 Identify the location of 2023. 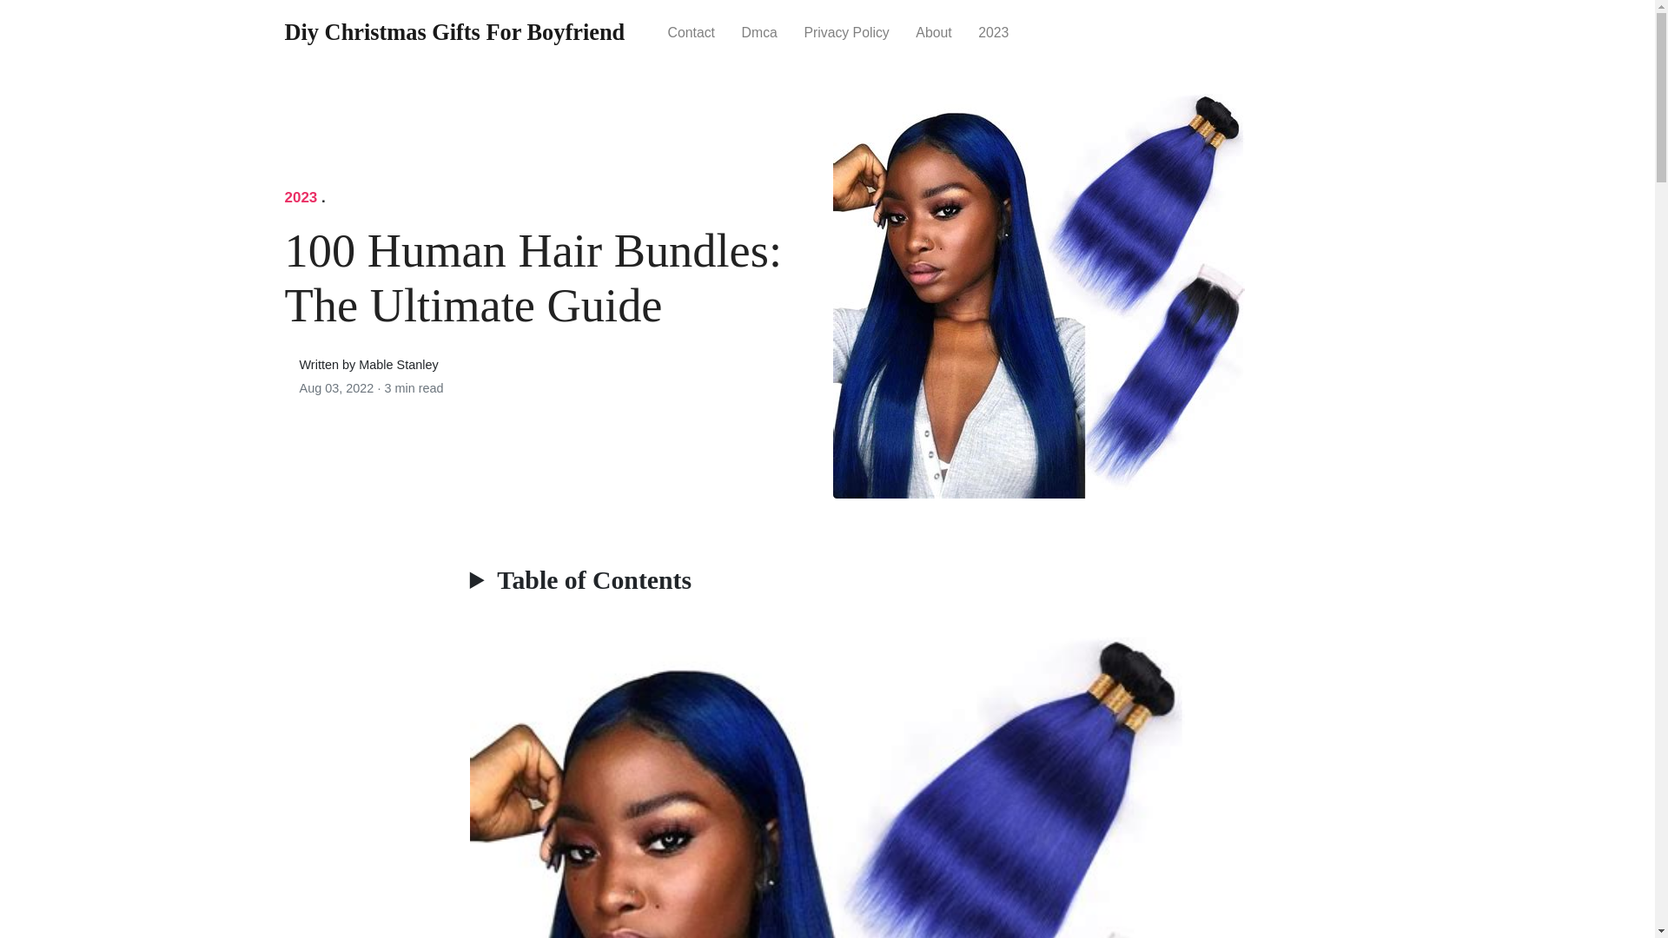
(301, 197).